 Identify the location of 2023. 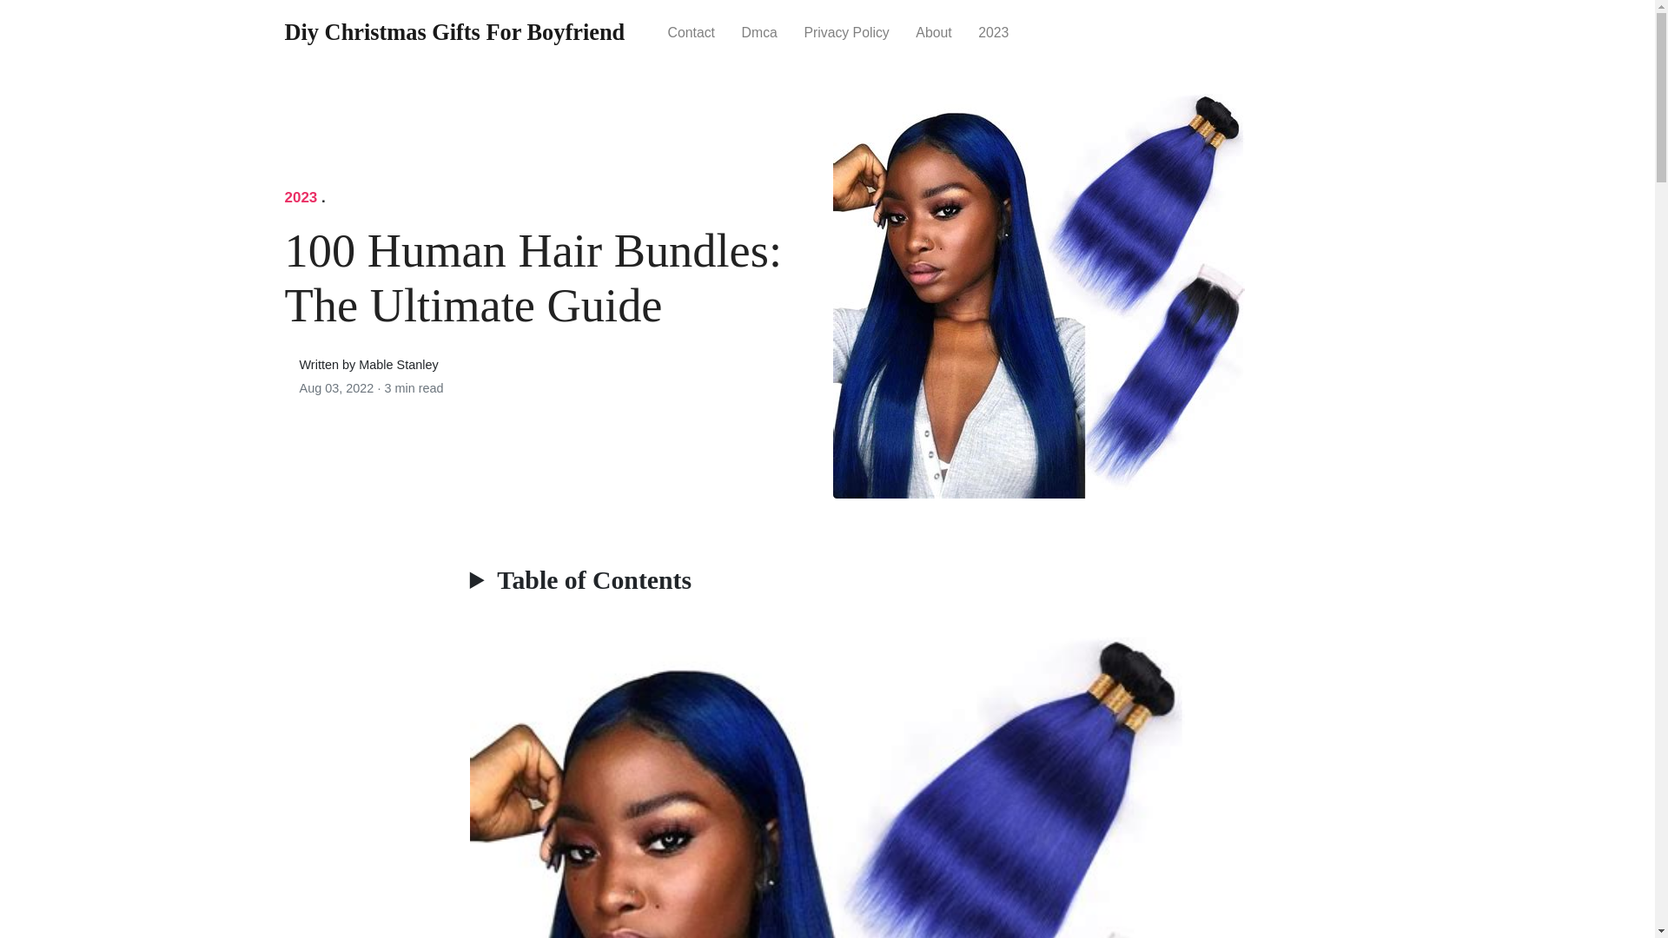
(301, 197).